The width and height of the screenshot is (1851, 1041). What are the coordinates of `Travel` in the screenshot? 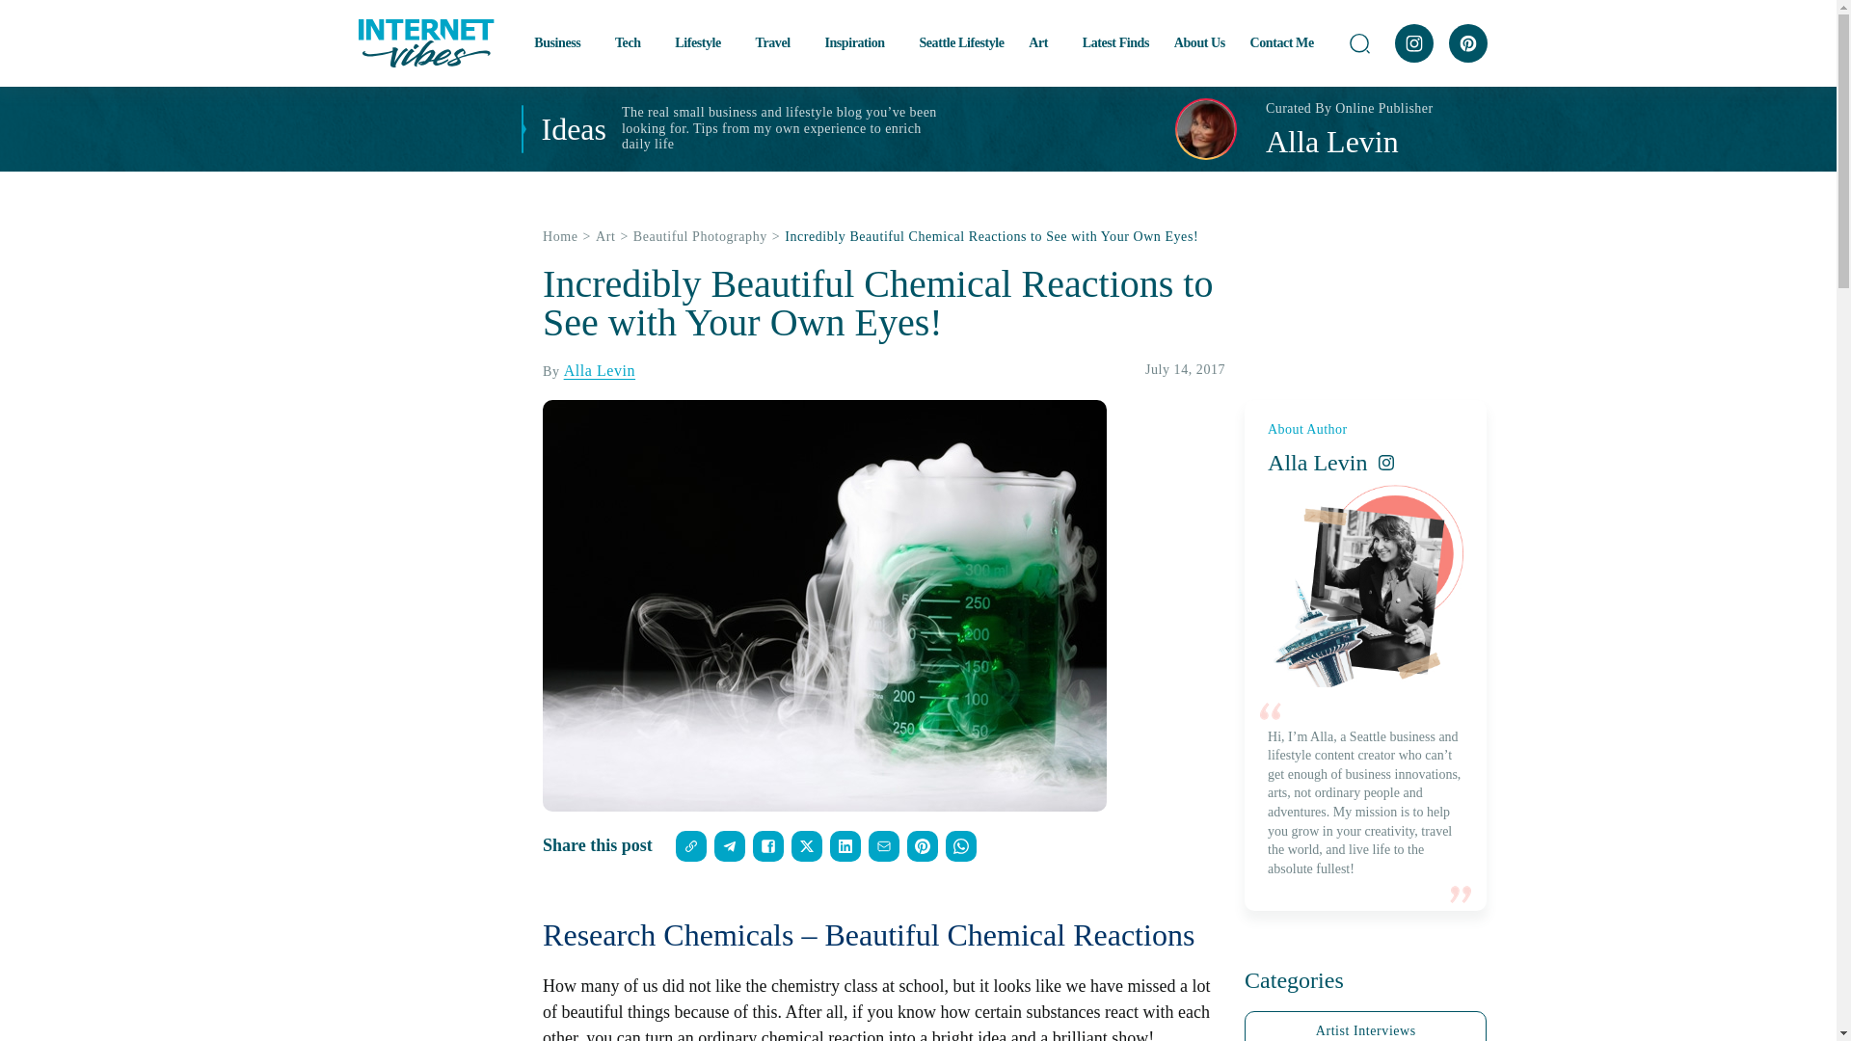 It's located at (777, 42).